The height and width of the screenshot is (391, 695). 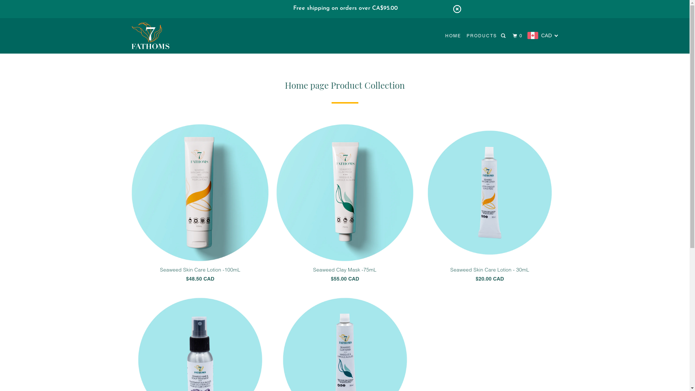 I want to click on 7 Fathoms Seaweed Skin Care, so click(x=168, y=36).